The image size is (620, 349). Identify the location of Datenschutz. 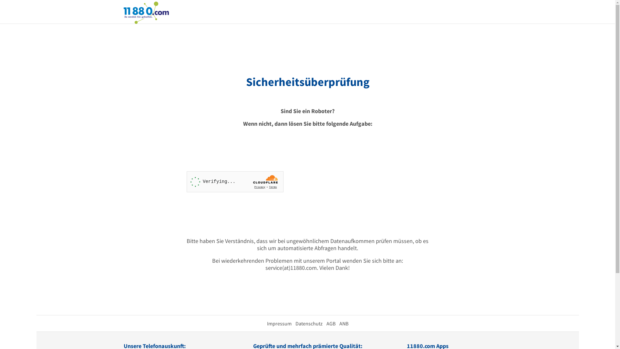
(309, 323).